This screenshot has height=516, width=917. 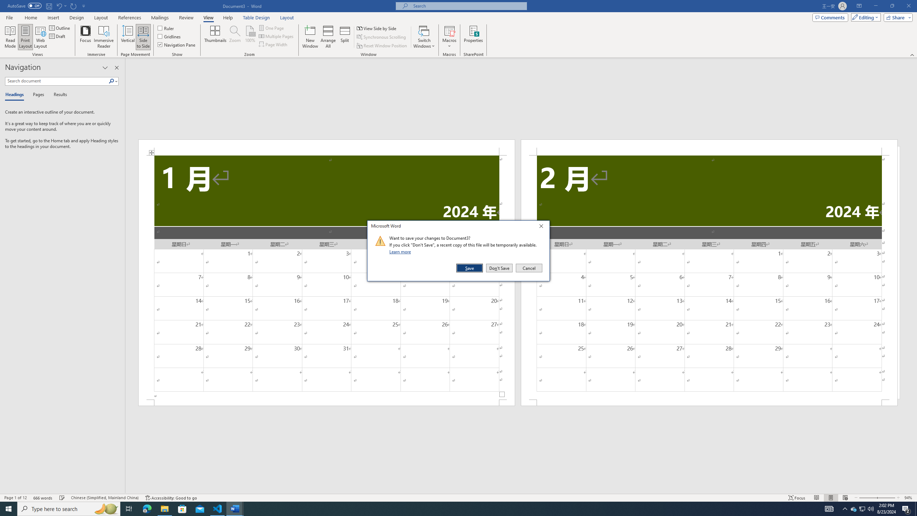 I want to click on Arrange All, so click(x=328, y=37).